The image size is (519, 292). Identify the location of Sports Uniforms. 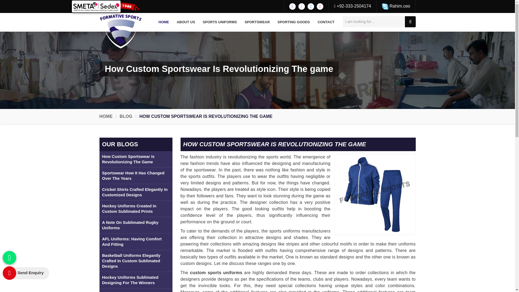
(219, 22).